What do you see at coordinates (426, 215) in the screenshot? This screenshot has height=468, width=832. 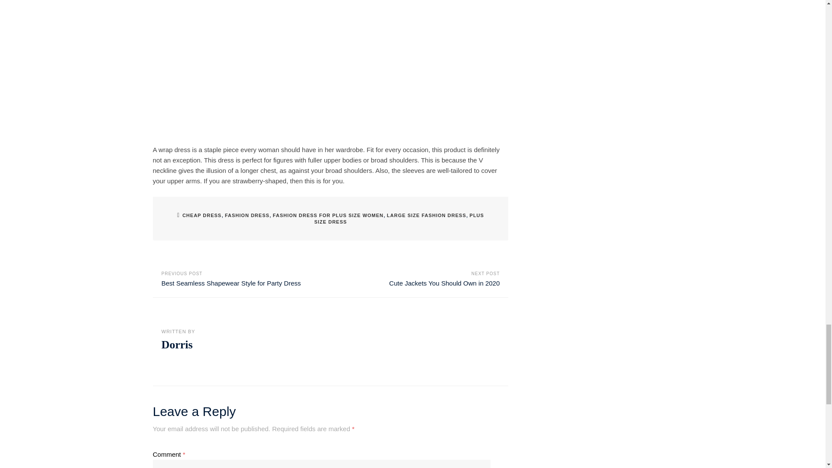 I see `LARGE SIZE FASHION DRESS` at bounding box center [426, 215].